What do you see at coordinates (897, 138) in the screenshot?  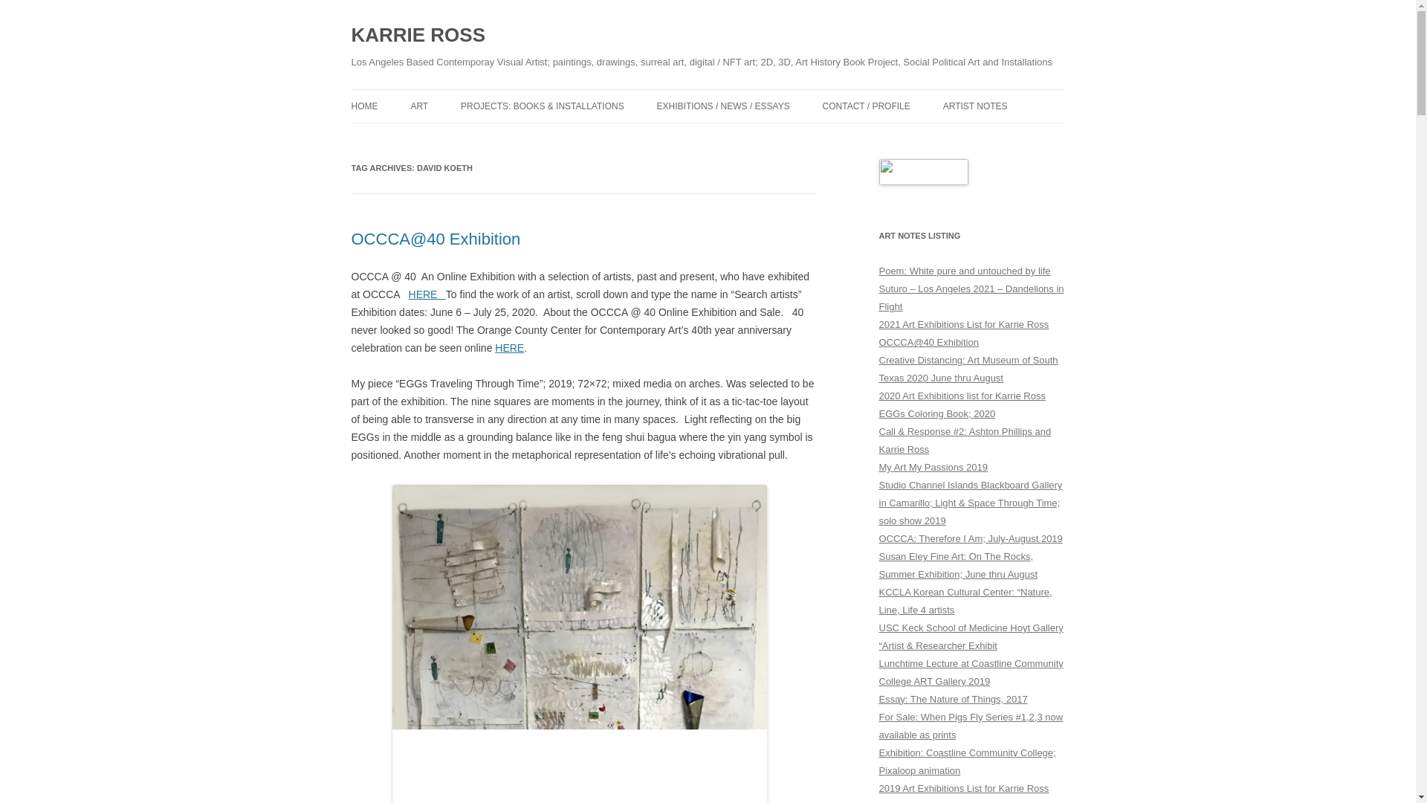 I see `CONTACT` at bounding box center [897, 138].